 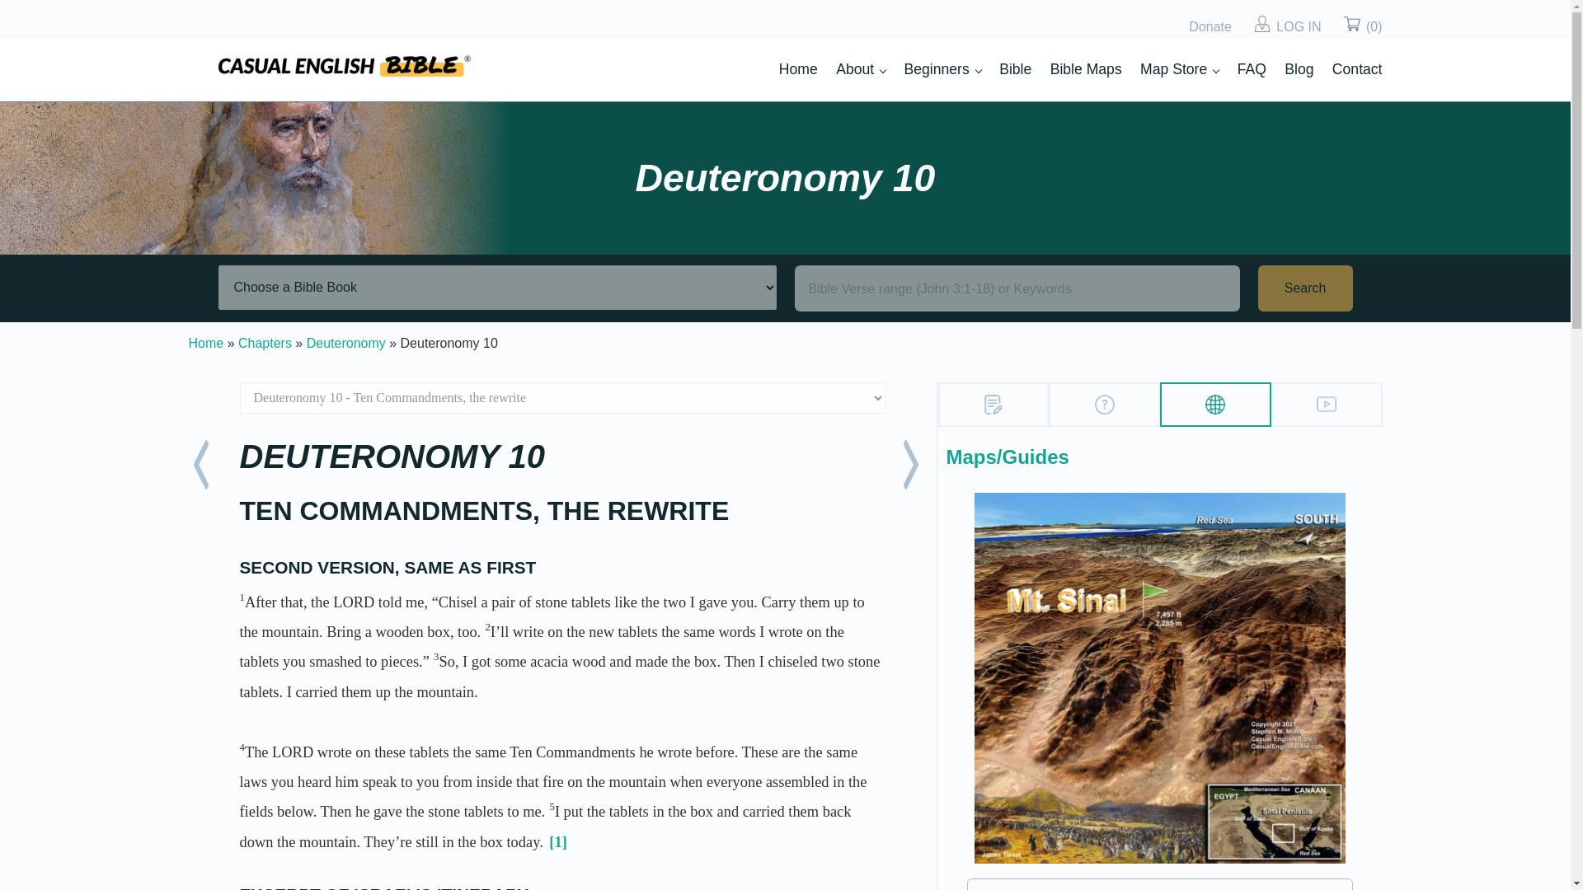 What do you see at coordinates (1105, 404) in the screenshot?
I see `Discussion Questions` at bounding box center [1105, 404].